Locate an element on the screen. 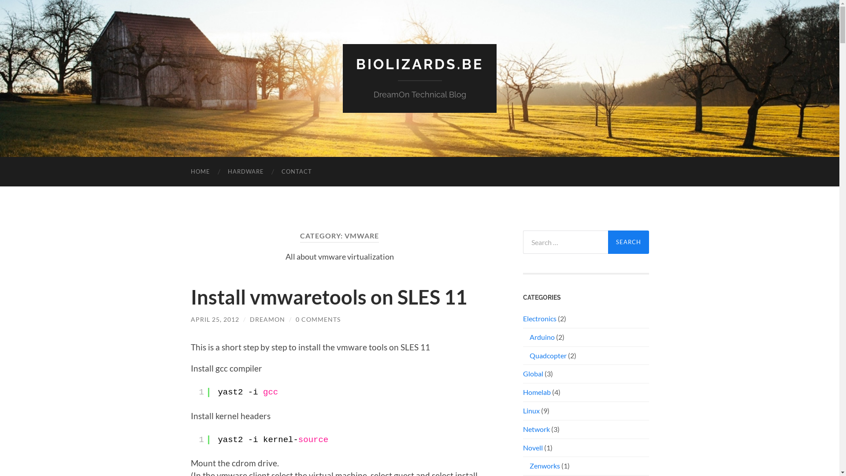 The width and height of the screenshot is (846, 476). Network is located at coordinates (536, 429).